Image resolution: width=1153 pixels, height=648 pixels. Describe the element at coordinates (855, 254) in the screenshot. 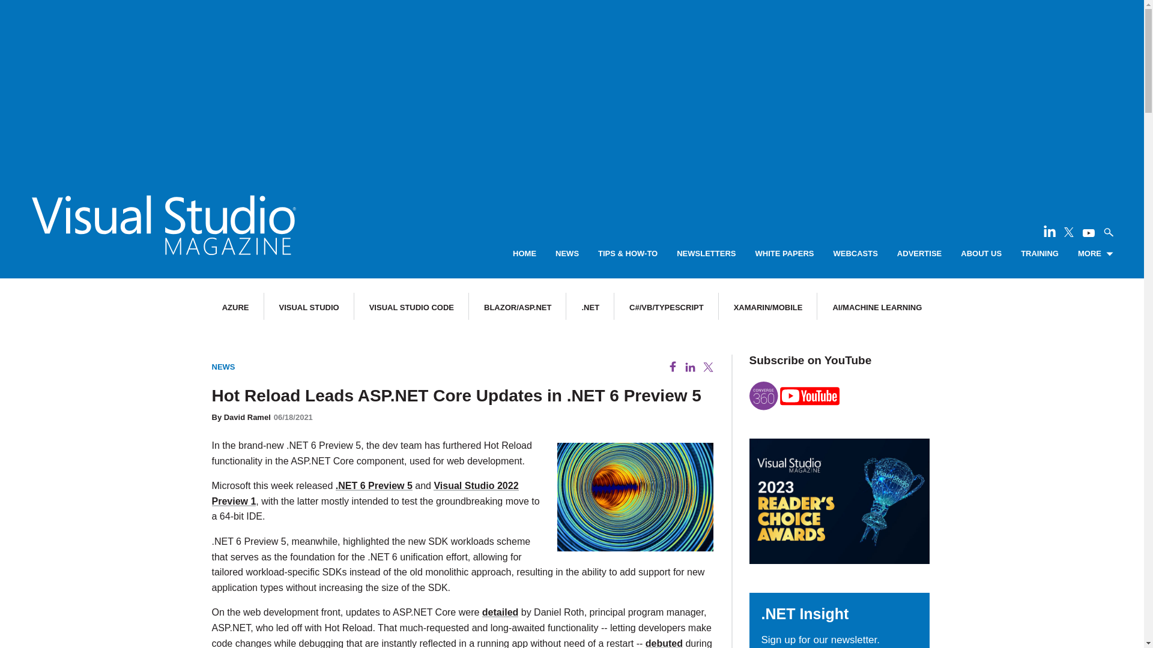

I see `WEBCASTS` at that location.